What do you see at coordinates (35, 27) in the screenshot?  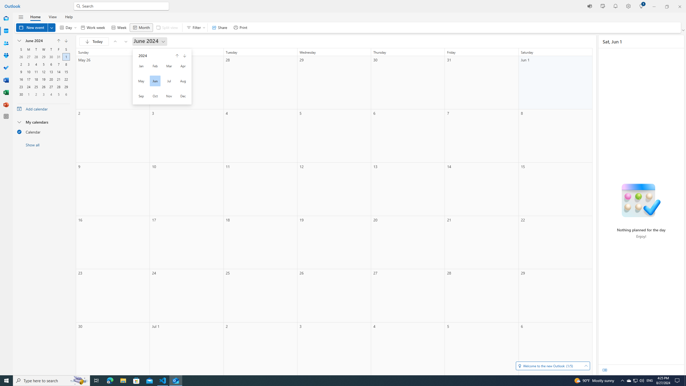 I see `New event` at bounding box center [35, 27].